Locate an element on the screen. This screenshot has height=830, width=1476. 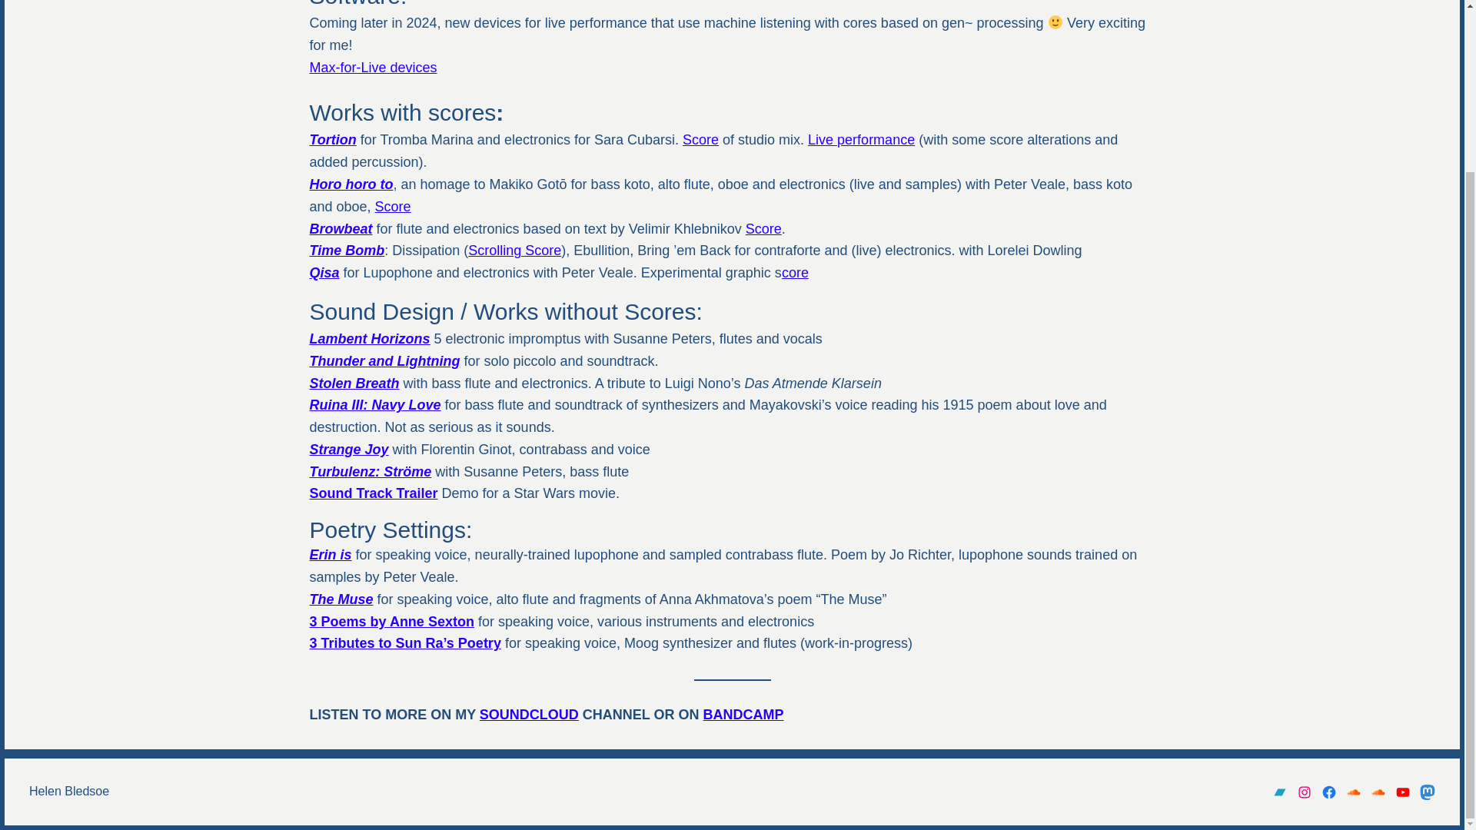
Tortion is located at coordinates (332, 140).